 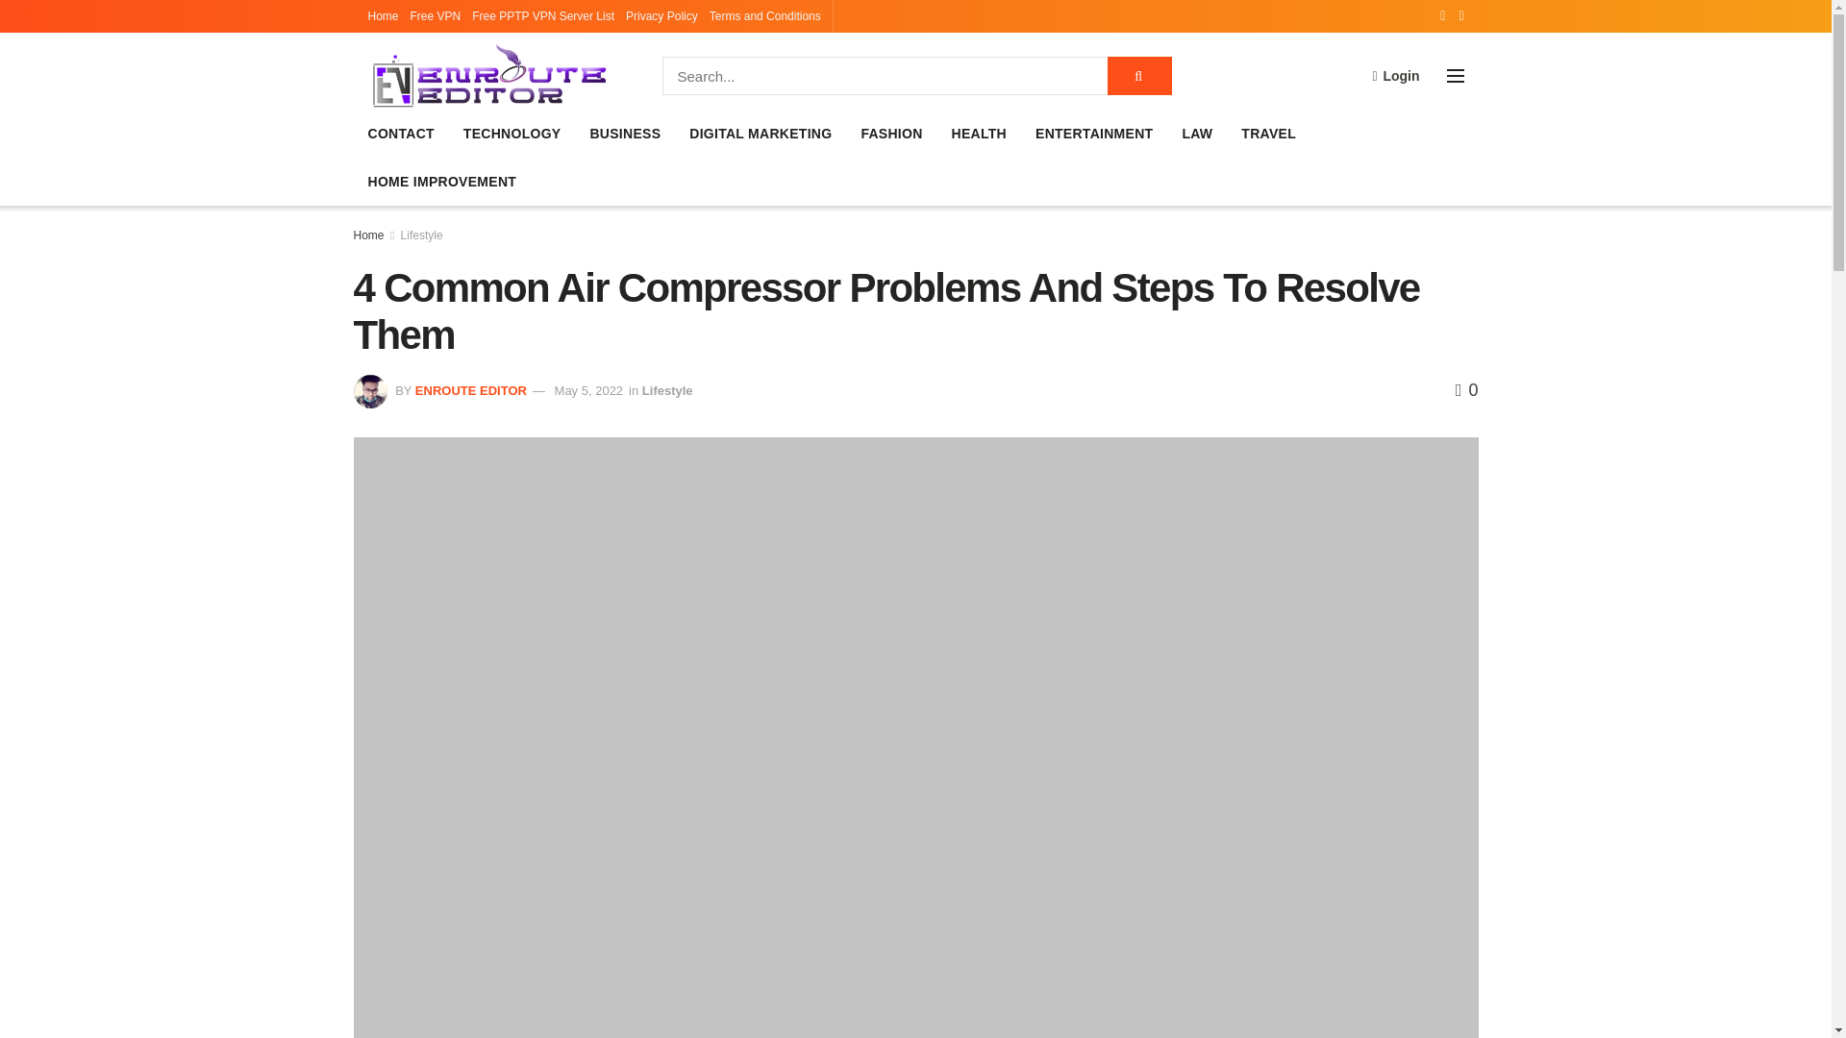 I want to click on Login, so click(x=1395, y=75).